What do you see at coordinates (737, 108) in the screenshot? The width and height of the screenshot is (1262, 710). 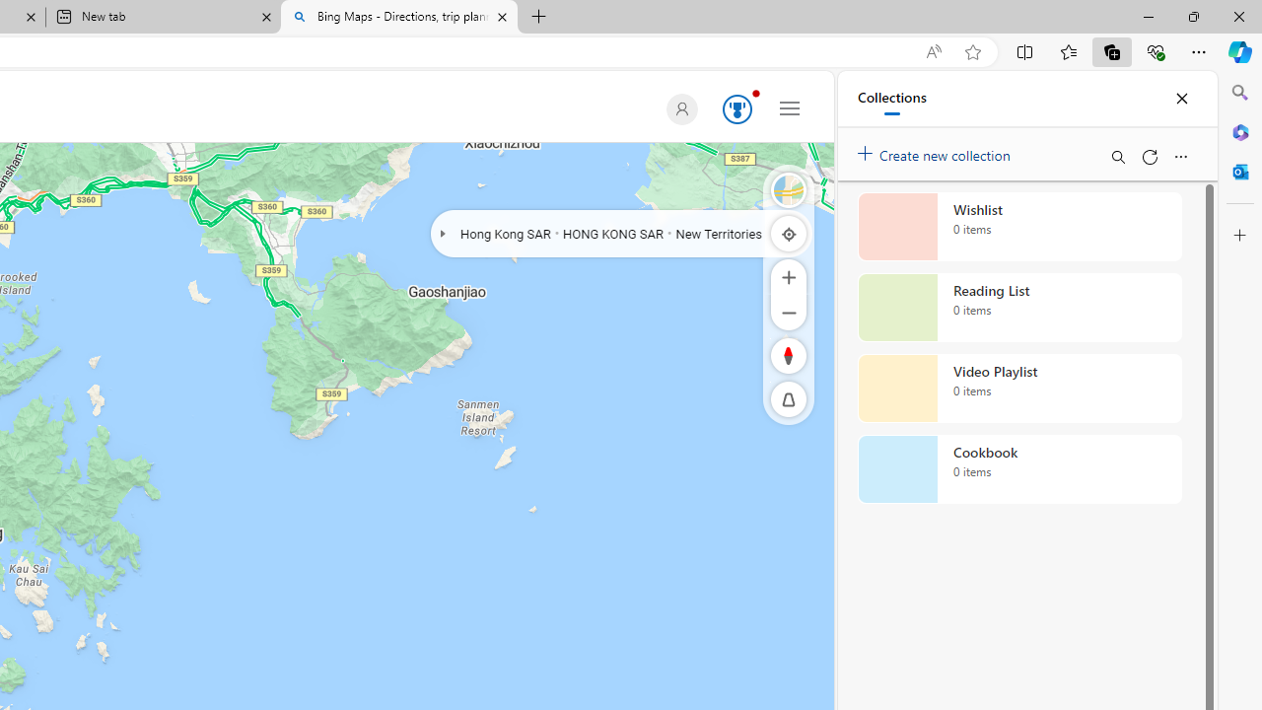 I see `AutomationID: serp_medal_svg` at bounding box center [737, 108].